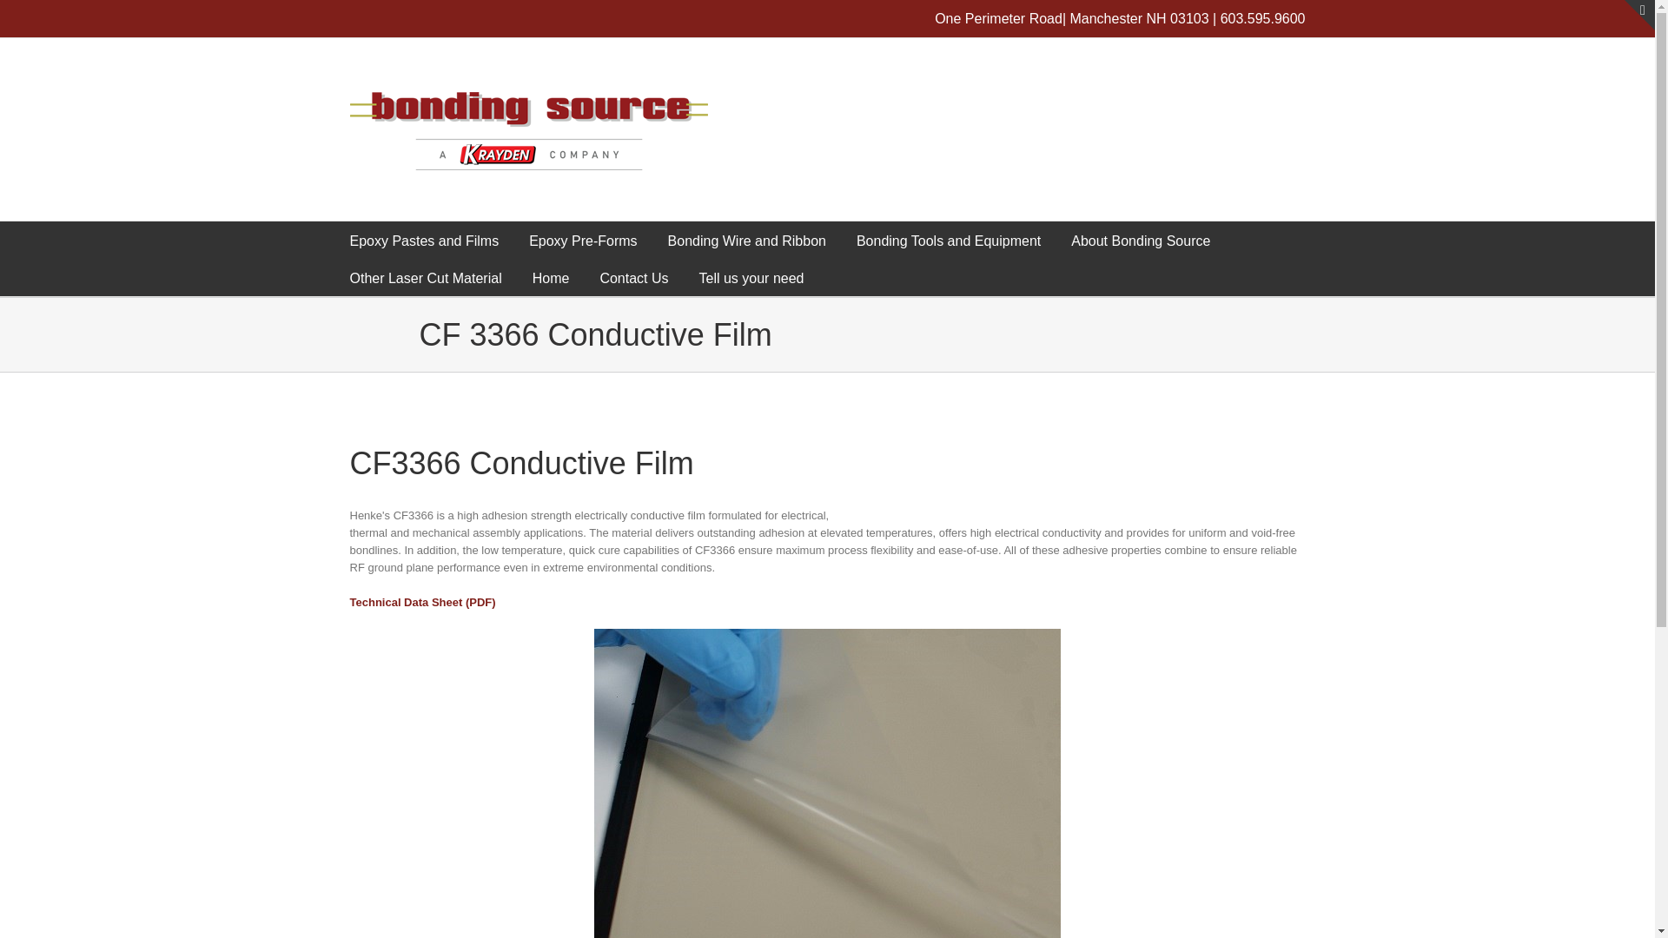 Image resolution: width=1668 pixels, height=938 pixels. Describe the element at coordinates (633, 278) in the screenshot. I see `Contact Us` at that location.